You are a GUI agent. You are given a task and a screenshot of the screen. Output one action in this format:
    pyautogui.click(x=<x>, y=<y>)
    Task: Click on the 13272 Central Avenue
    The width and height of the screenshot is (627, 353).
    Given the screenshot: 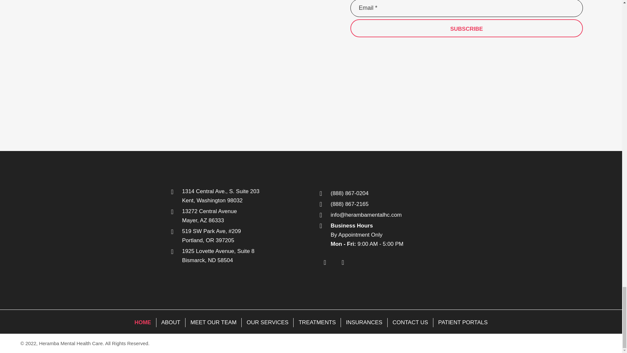 What is the action you would take?
    pyautogui.click(x=210, y=211)
    